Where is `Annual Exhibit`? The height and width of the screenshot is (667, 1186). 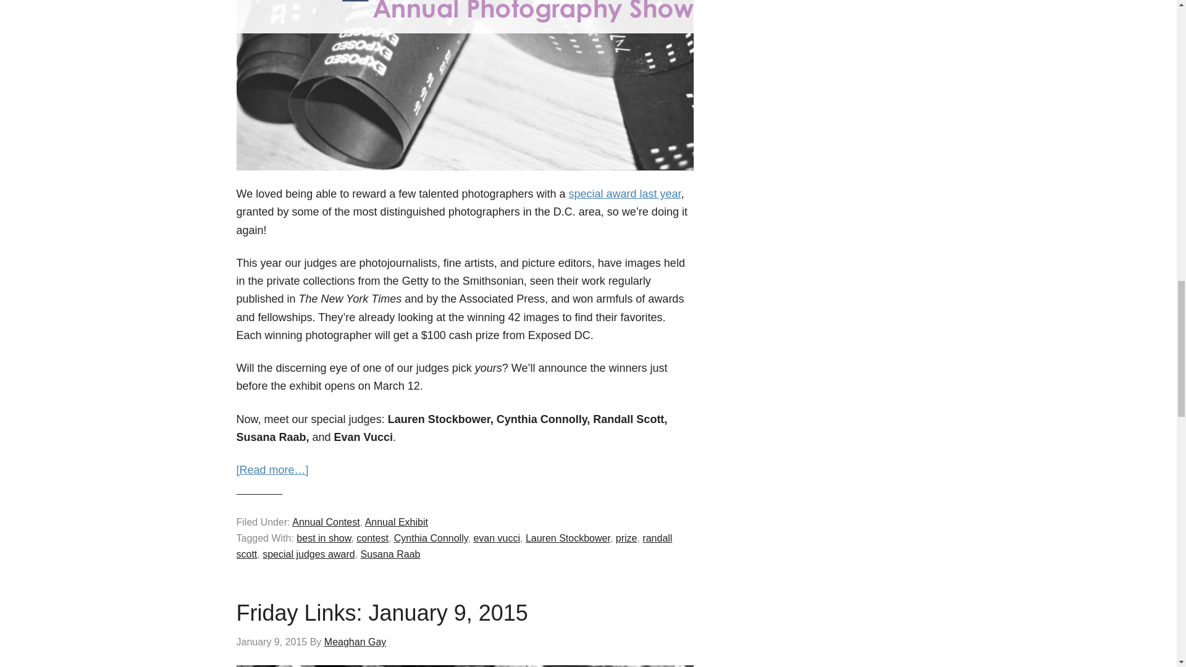 Annual Exhibit is located at coordinates (397, 522).